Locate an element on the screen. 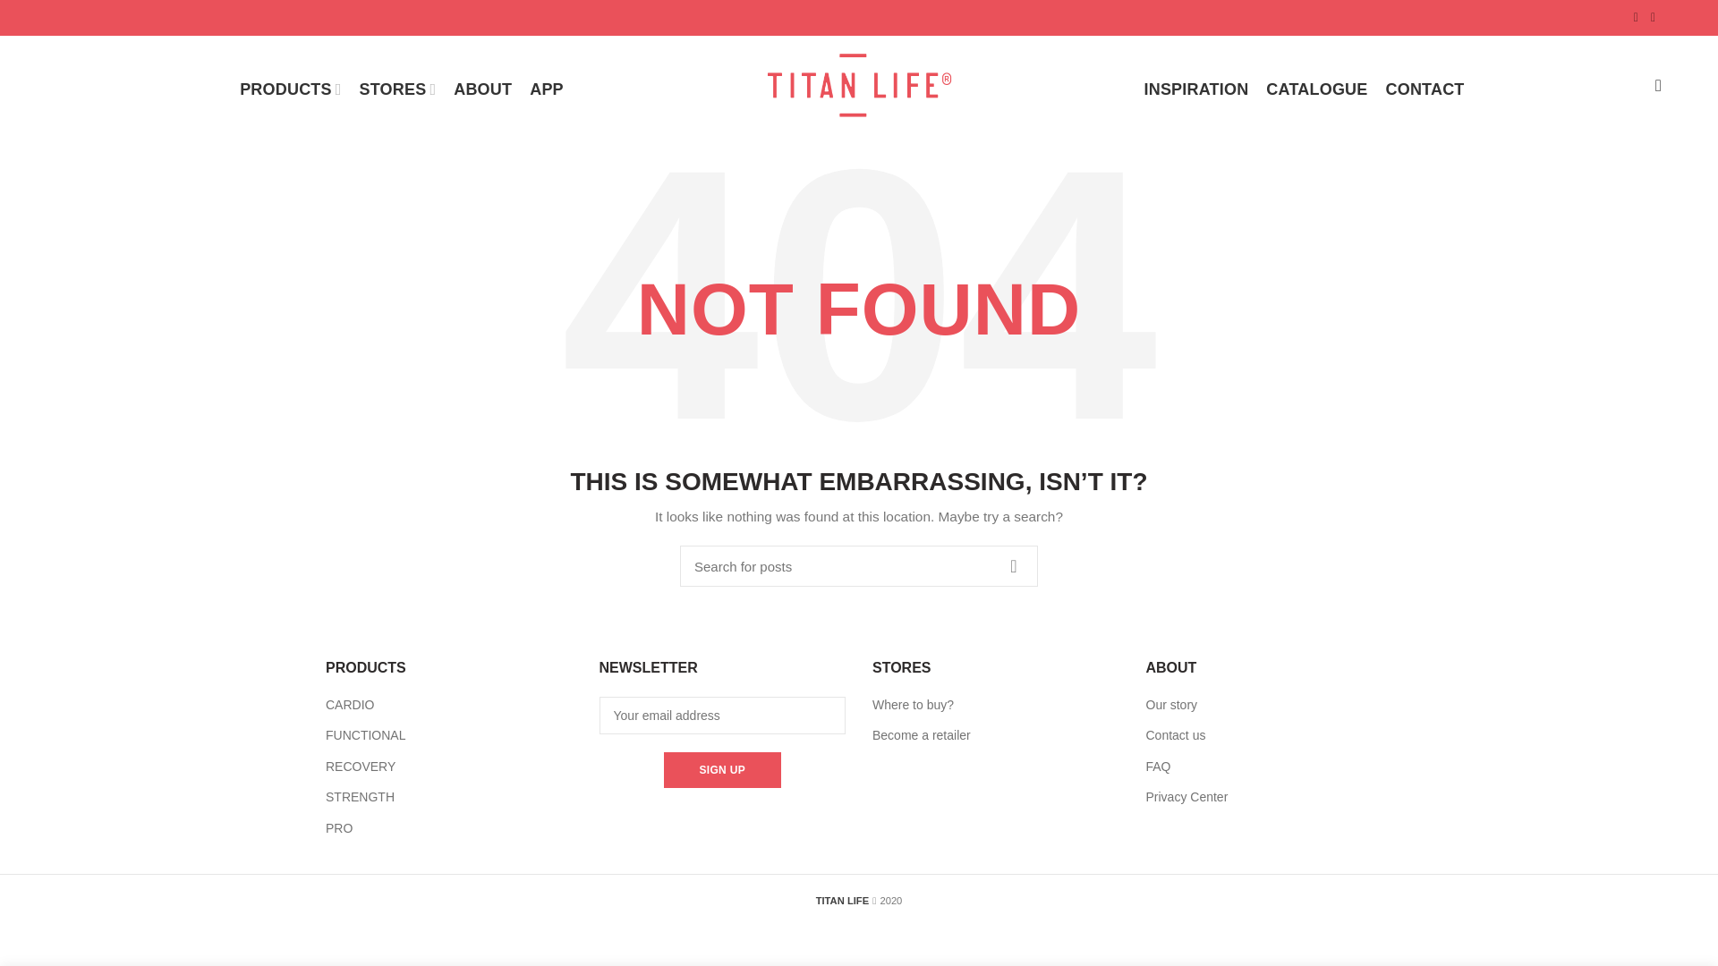 This screenshot has width=1718, height=966. PRODUCTS is located at coordinates (290, 89).